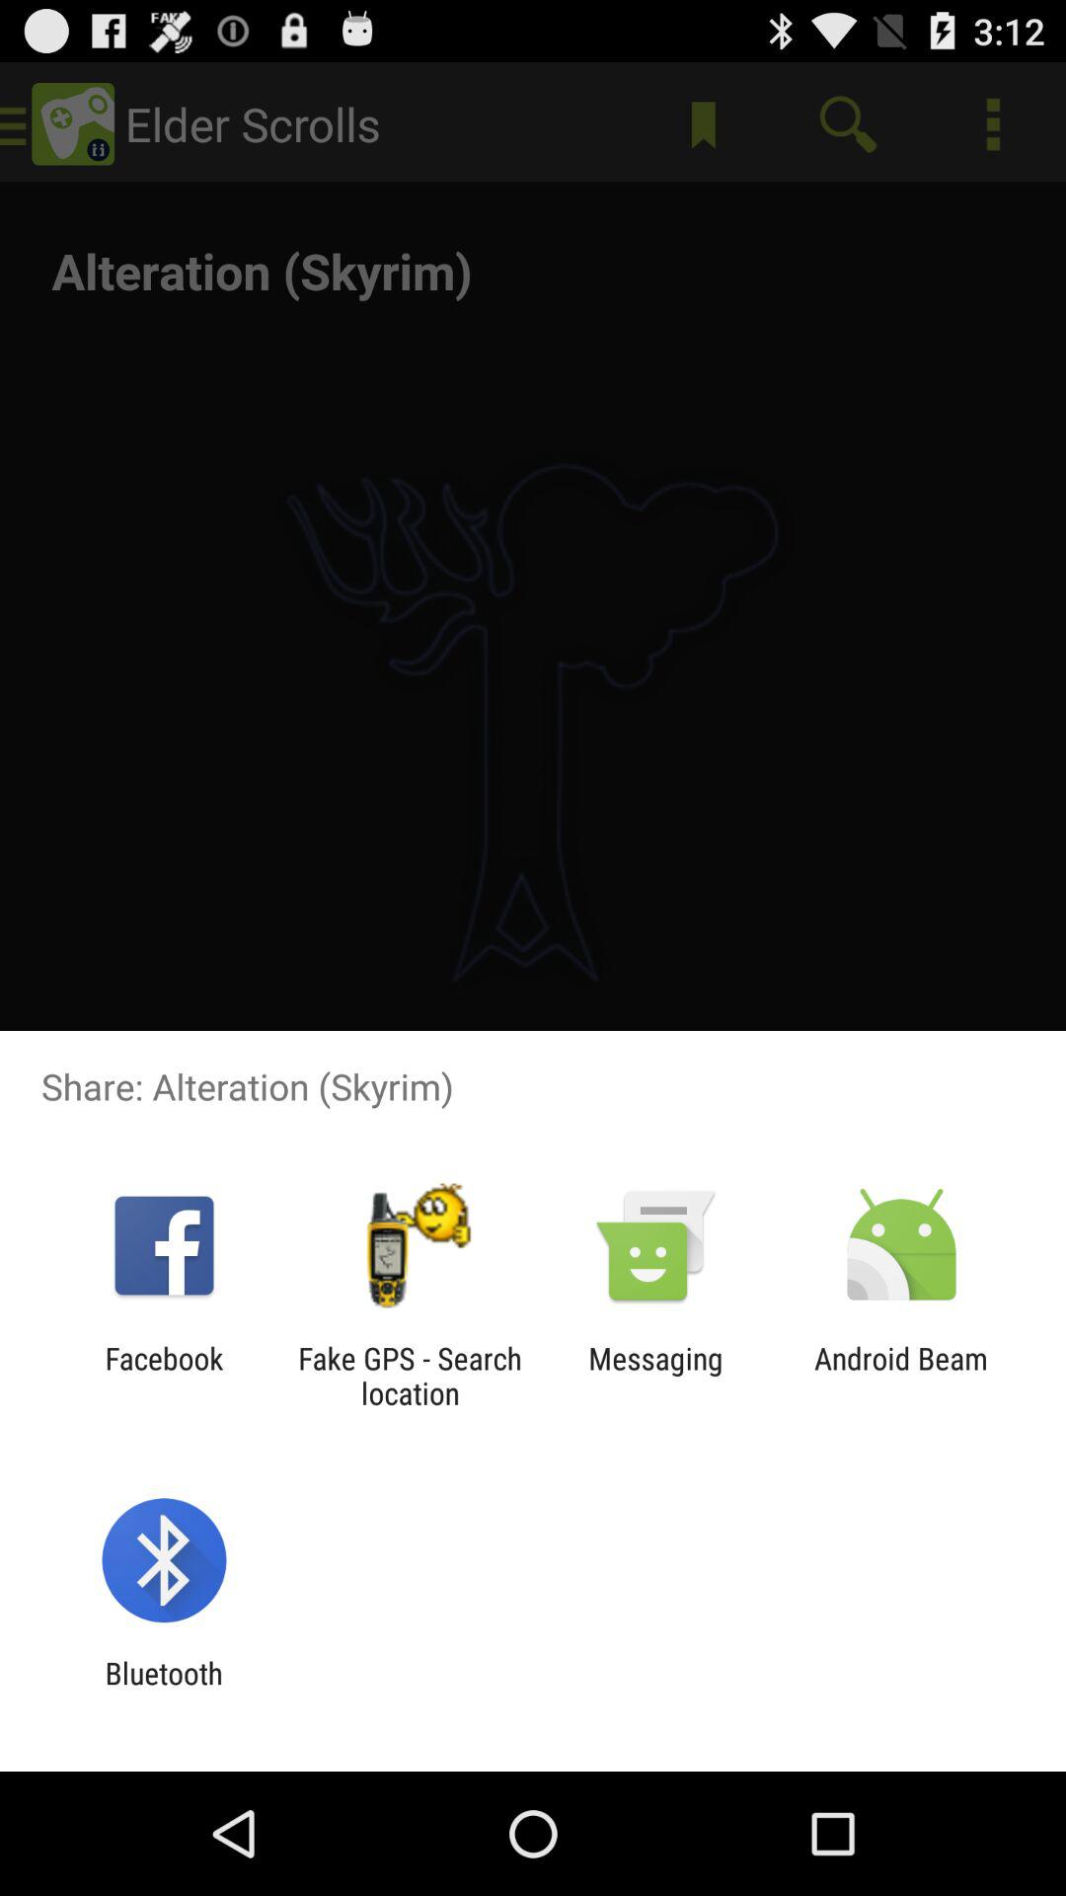 Image resolution: width=1066 pixels, height=1896 pixels. What do you see at coordinates (410, 1376) in the screenshot?
I see `turn on the icon to the left of the messaging` at bounding box center [410, 1376].